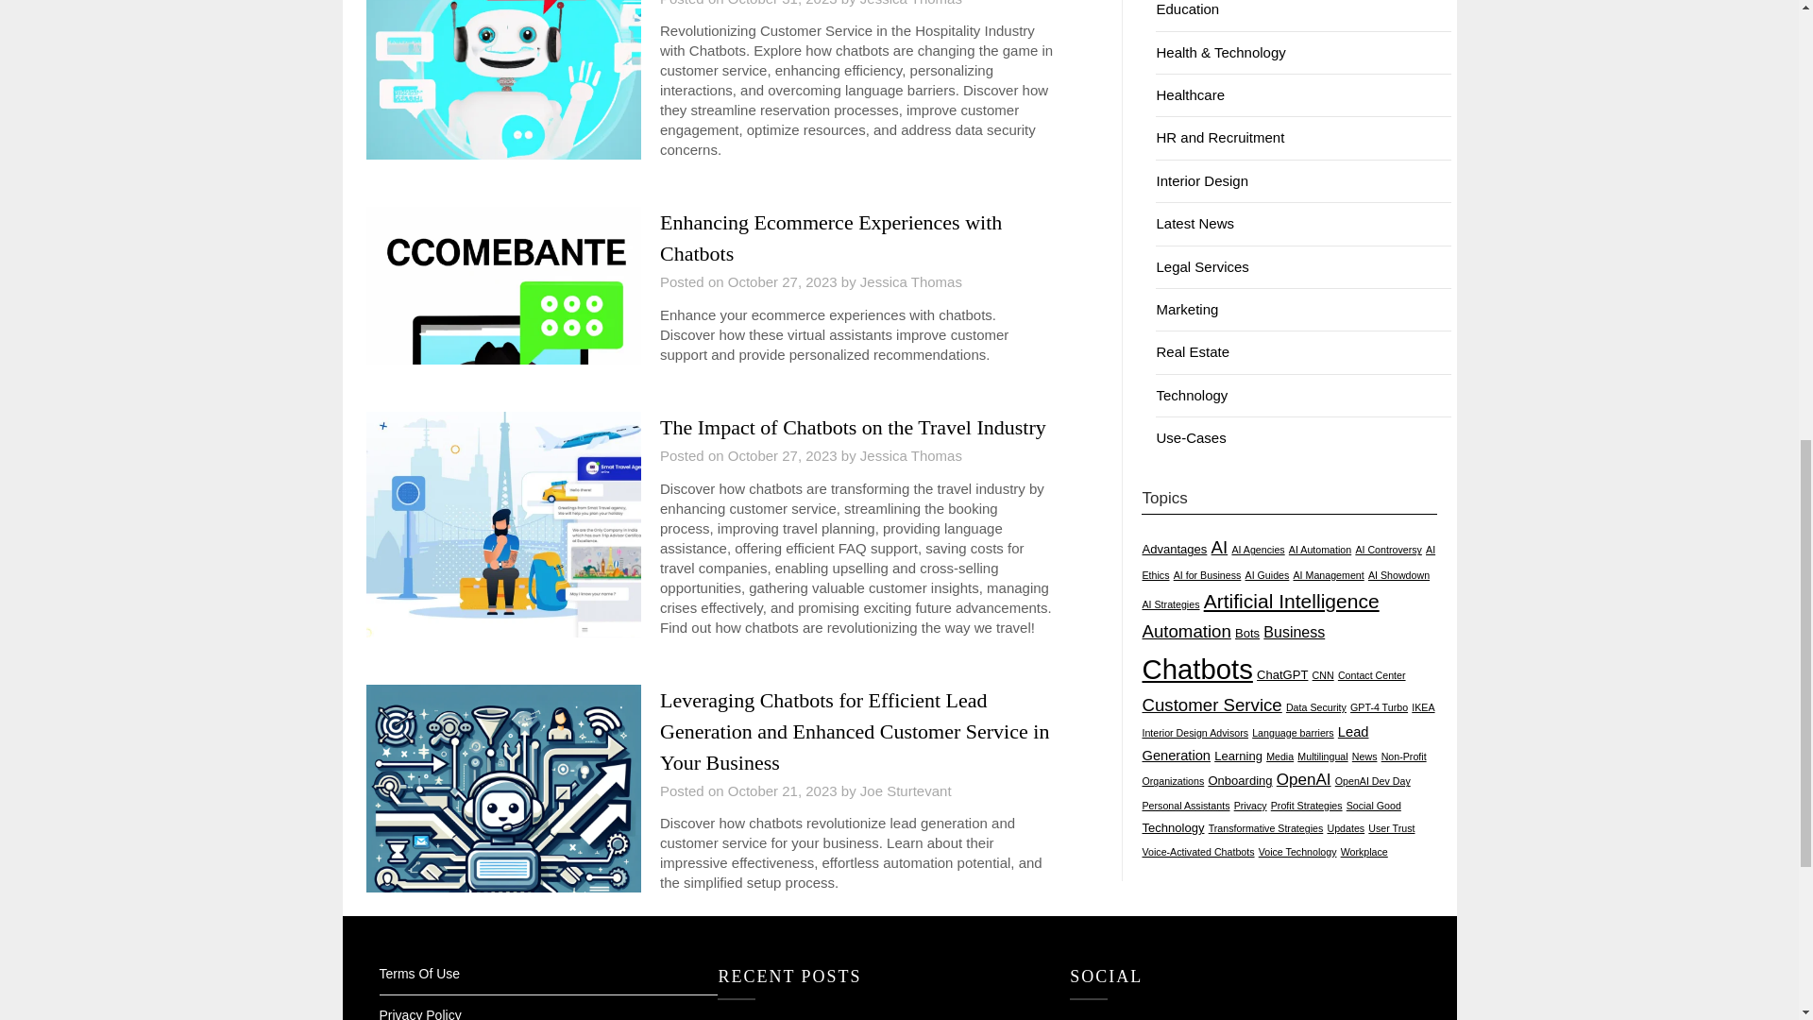  I want to click on Joe Sturtevant, so click(906, 790).